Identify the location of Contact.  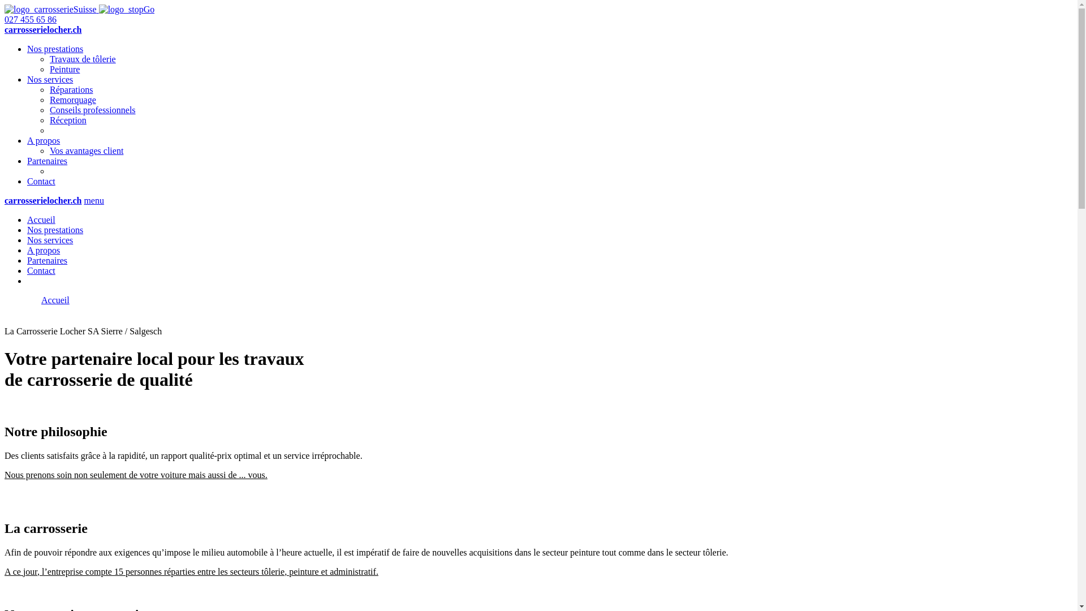
(41, 181).